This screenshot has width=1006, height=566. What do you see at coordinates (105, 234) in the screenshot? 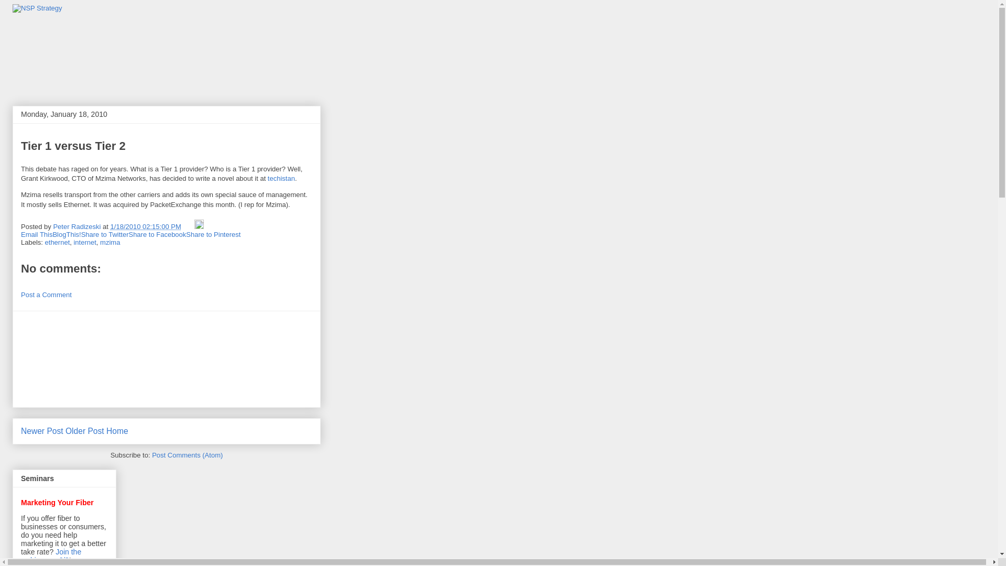
I see `Share to Twitter` at bounding box center [105, 234].